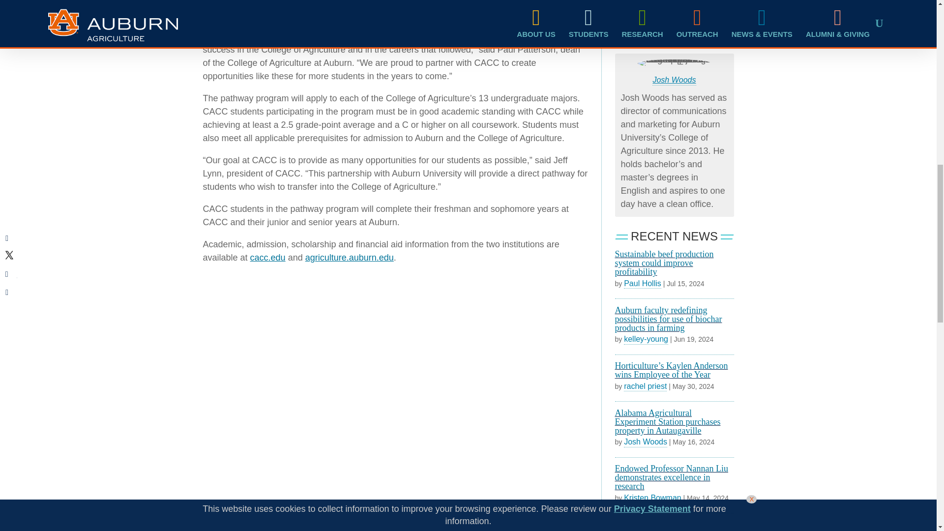  Describe the element at coordinates (646, 339) in the screenshot. I see `Posts by kelley-young` at that location.